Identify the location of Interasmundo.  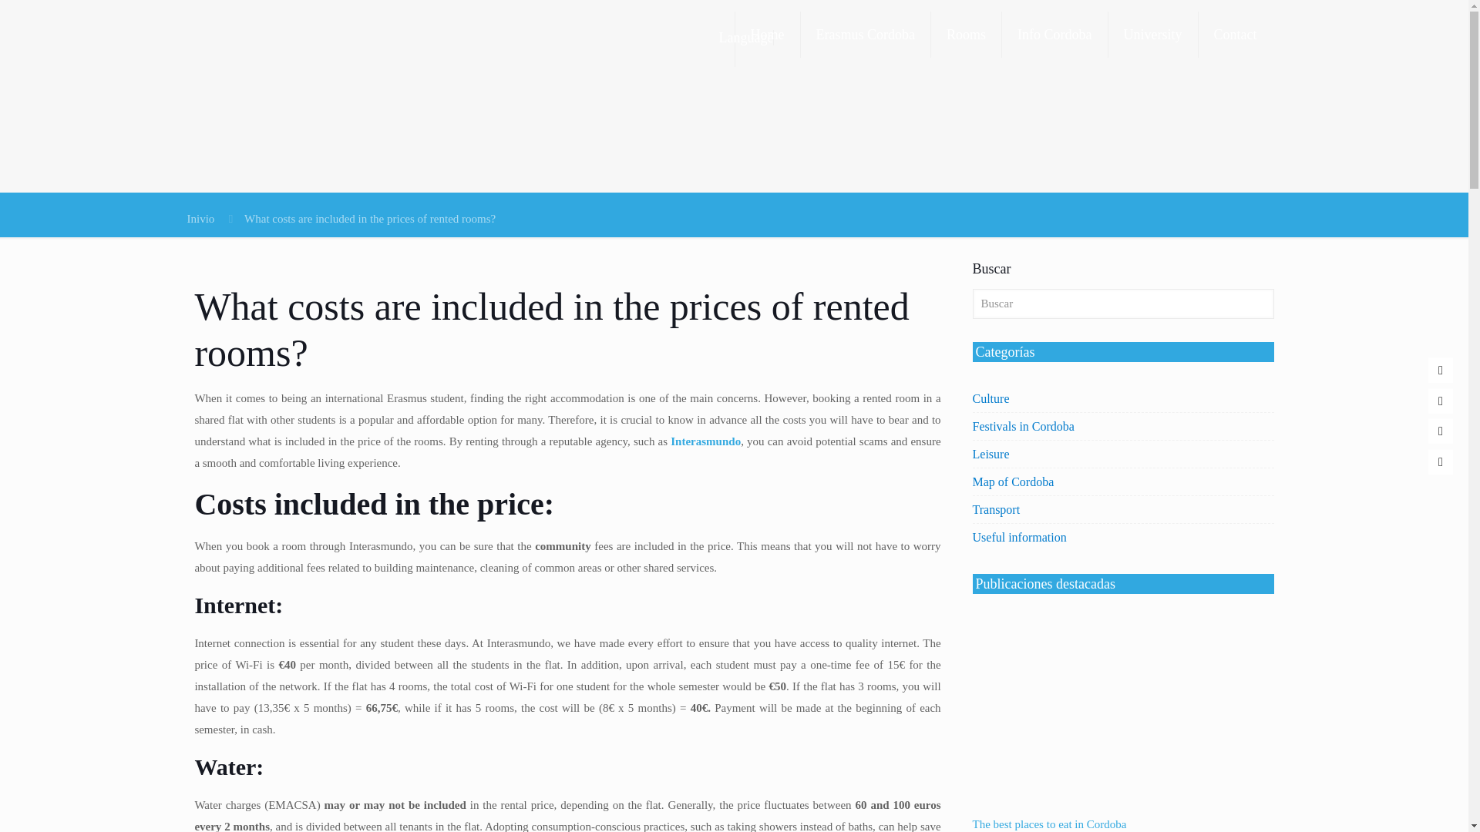
(705, 441).